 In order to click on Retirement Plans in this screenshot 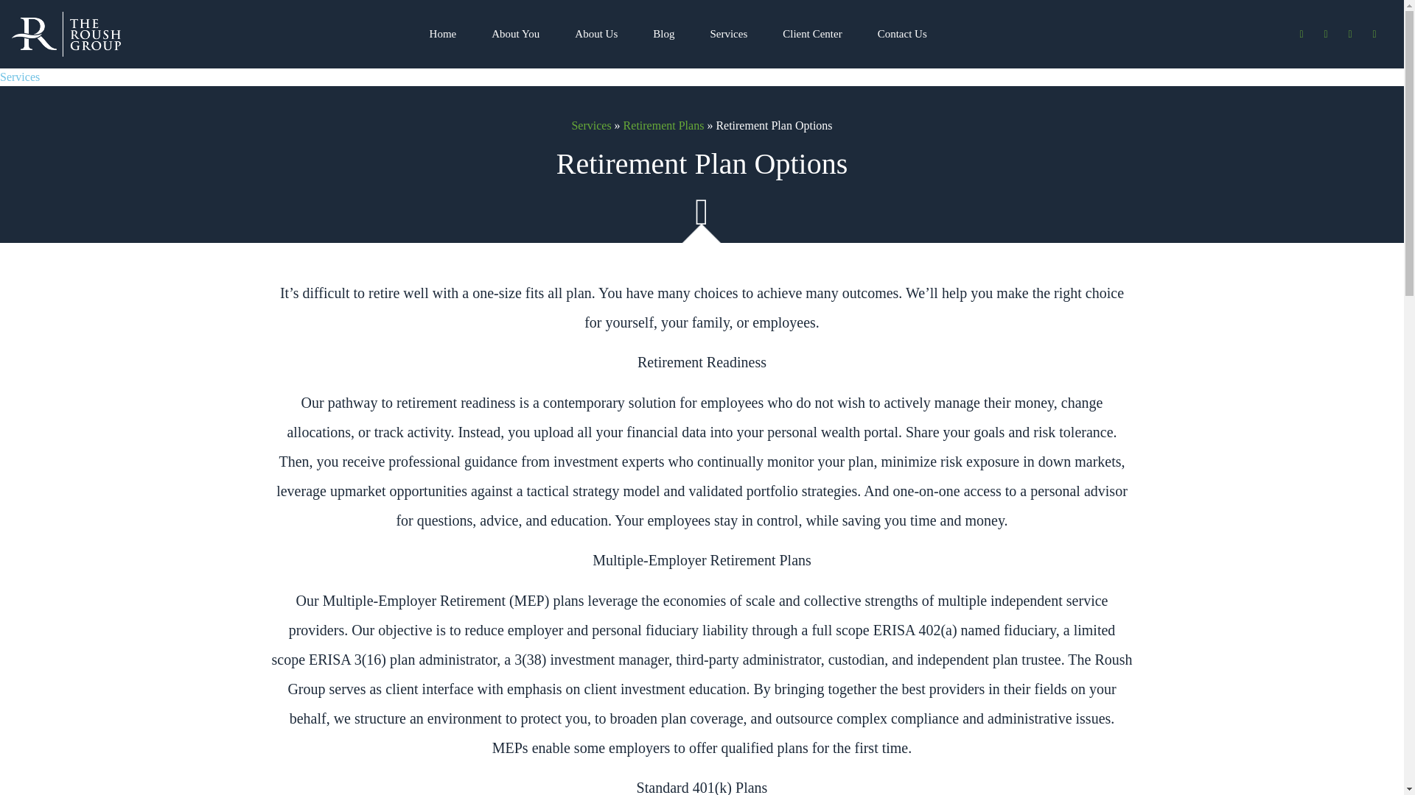, I will do `click(664, 125)`.